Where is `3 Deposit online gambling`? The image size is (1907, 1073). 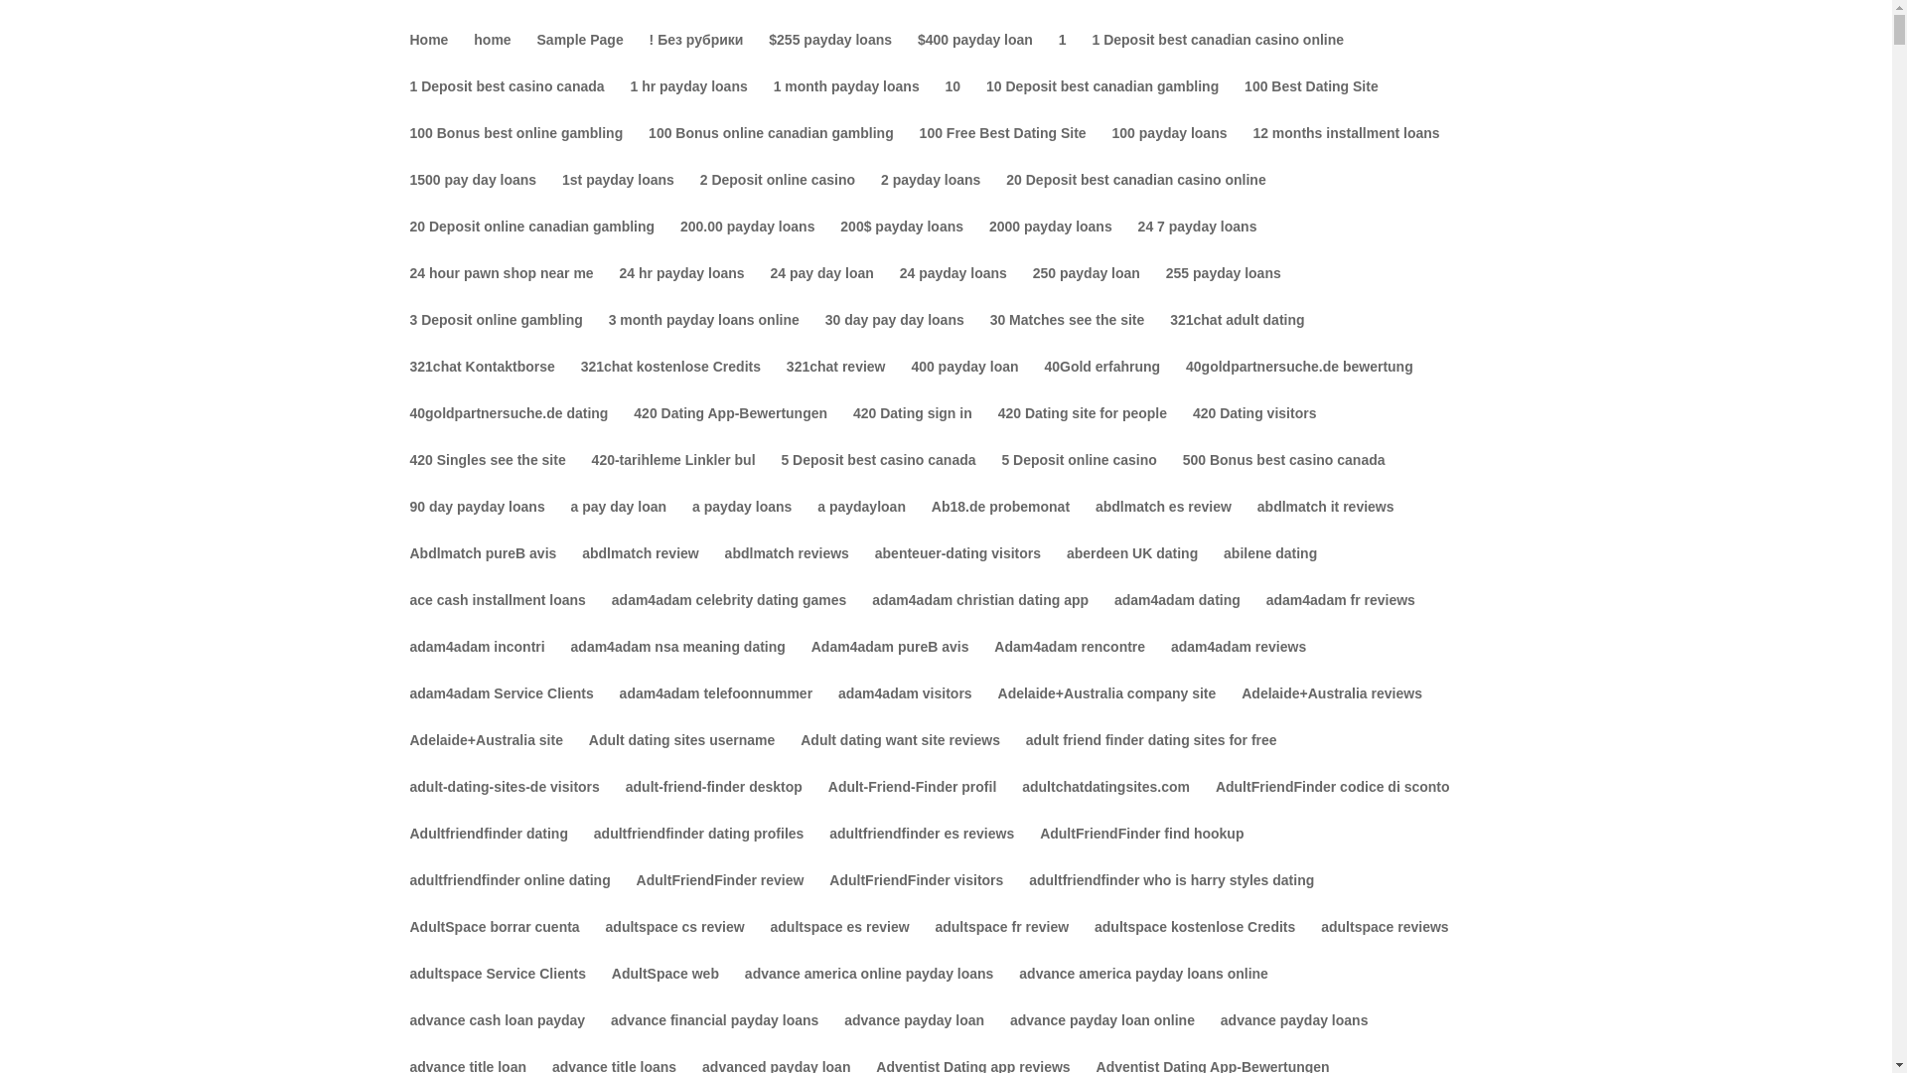
3 Deposit online gambling is located at coordinates (495, 336).